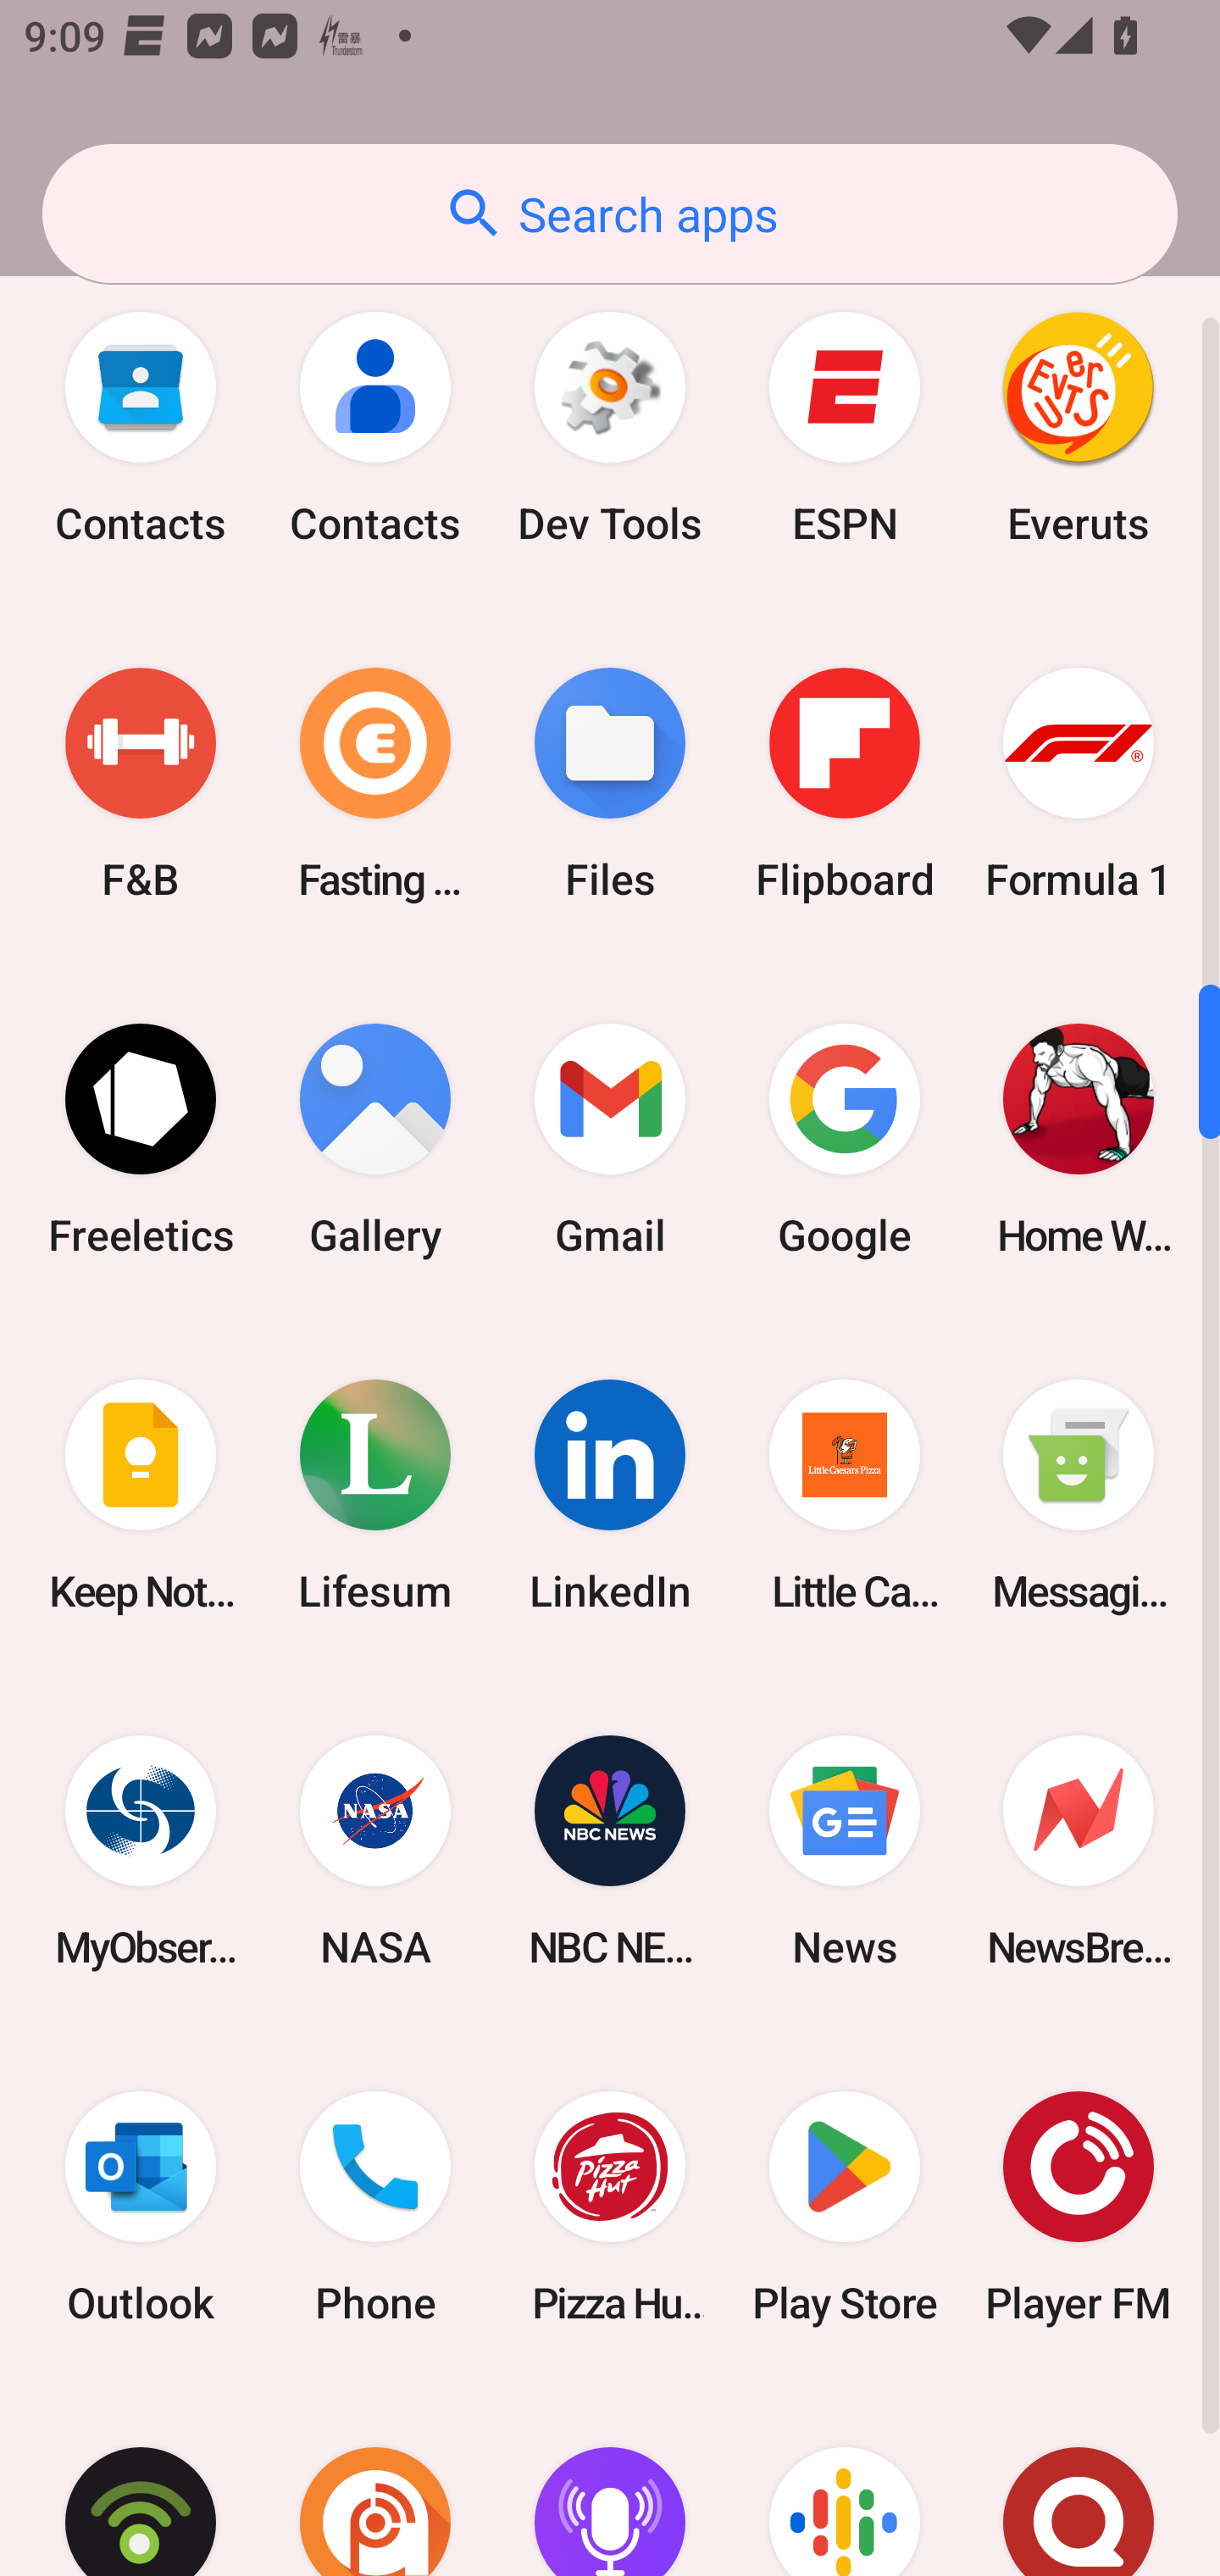 The width and height of the screenshot is (1220, 2576). I want to click on Formula 1, so click(1079, 783).